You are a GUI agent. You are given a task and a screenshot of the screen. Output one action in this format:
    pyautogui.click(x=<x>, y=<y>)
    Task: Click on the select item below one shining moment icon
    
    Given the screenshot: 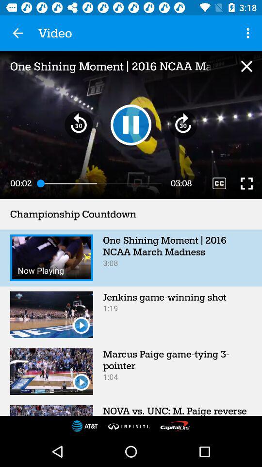 What is the action you would take?
    pyautogui.click(x=79, y=125)
    